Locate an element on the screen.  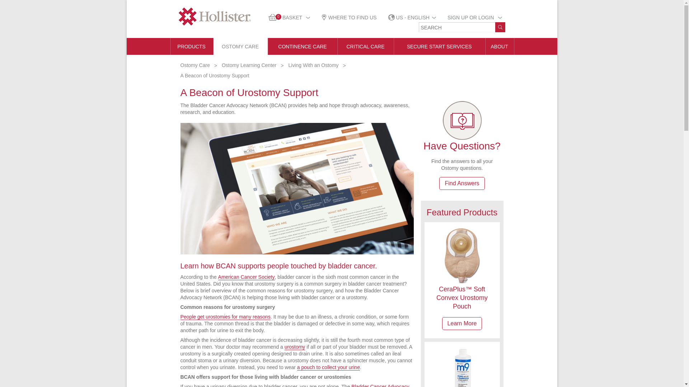
SIGN UP OR LOGIN is located at coordinates (289, 18).